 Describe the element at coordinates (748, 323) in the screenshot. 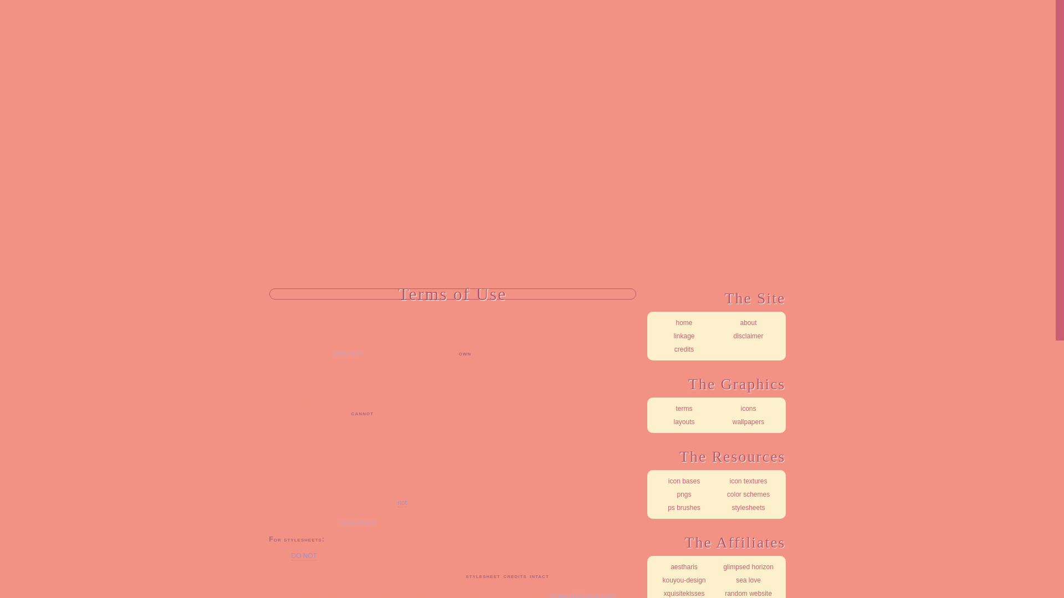

I see `about` at that location.